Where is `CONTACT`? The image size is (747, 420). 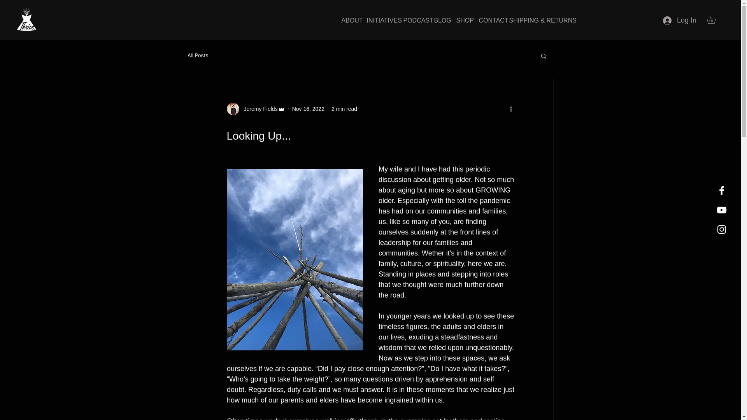
CONTACT is located at coordinates (488, 20).